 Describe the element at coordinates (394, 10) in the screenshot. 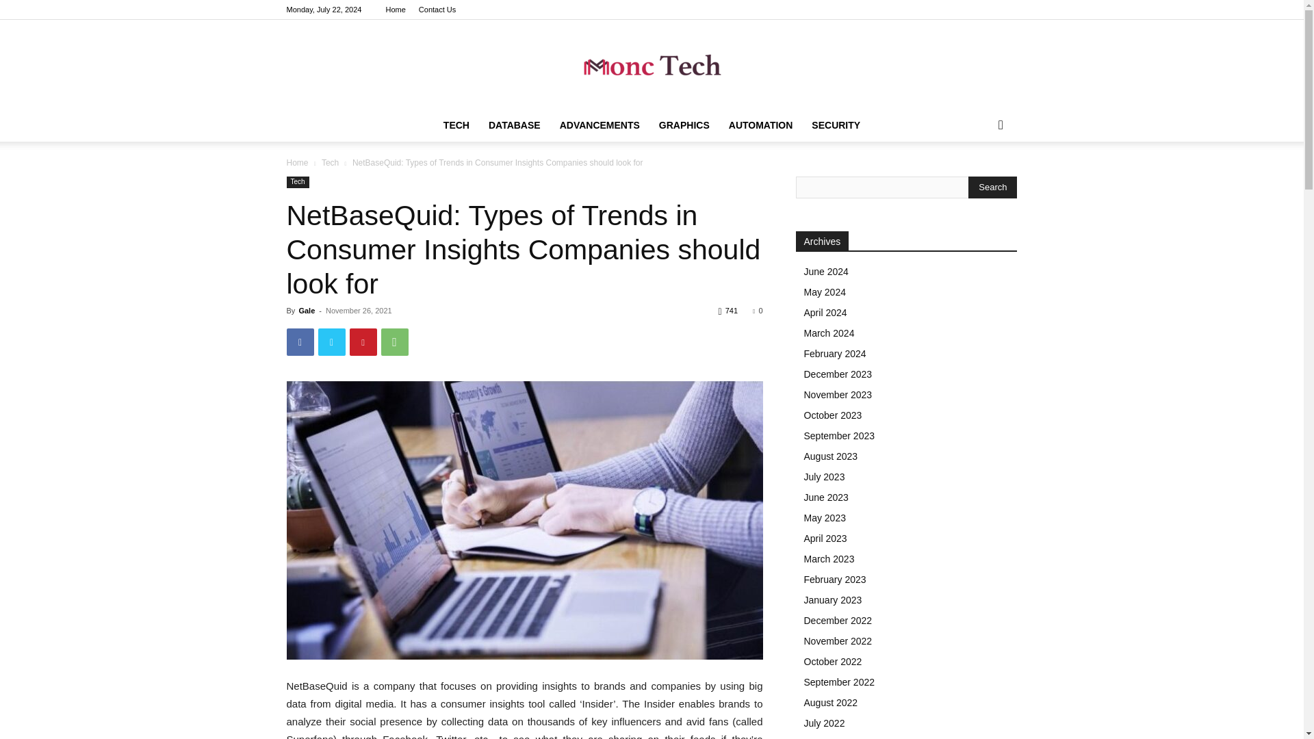

I see `Home` at that location.